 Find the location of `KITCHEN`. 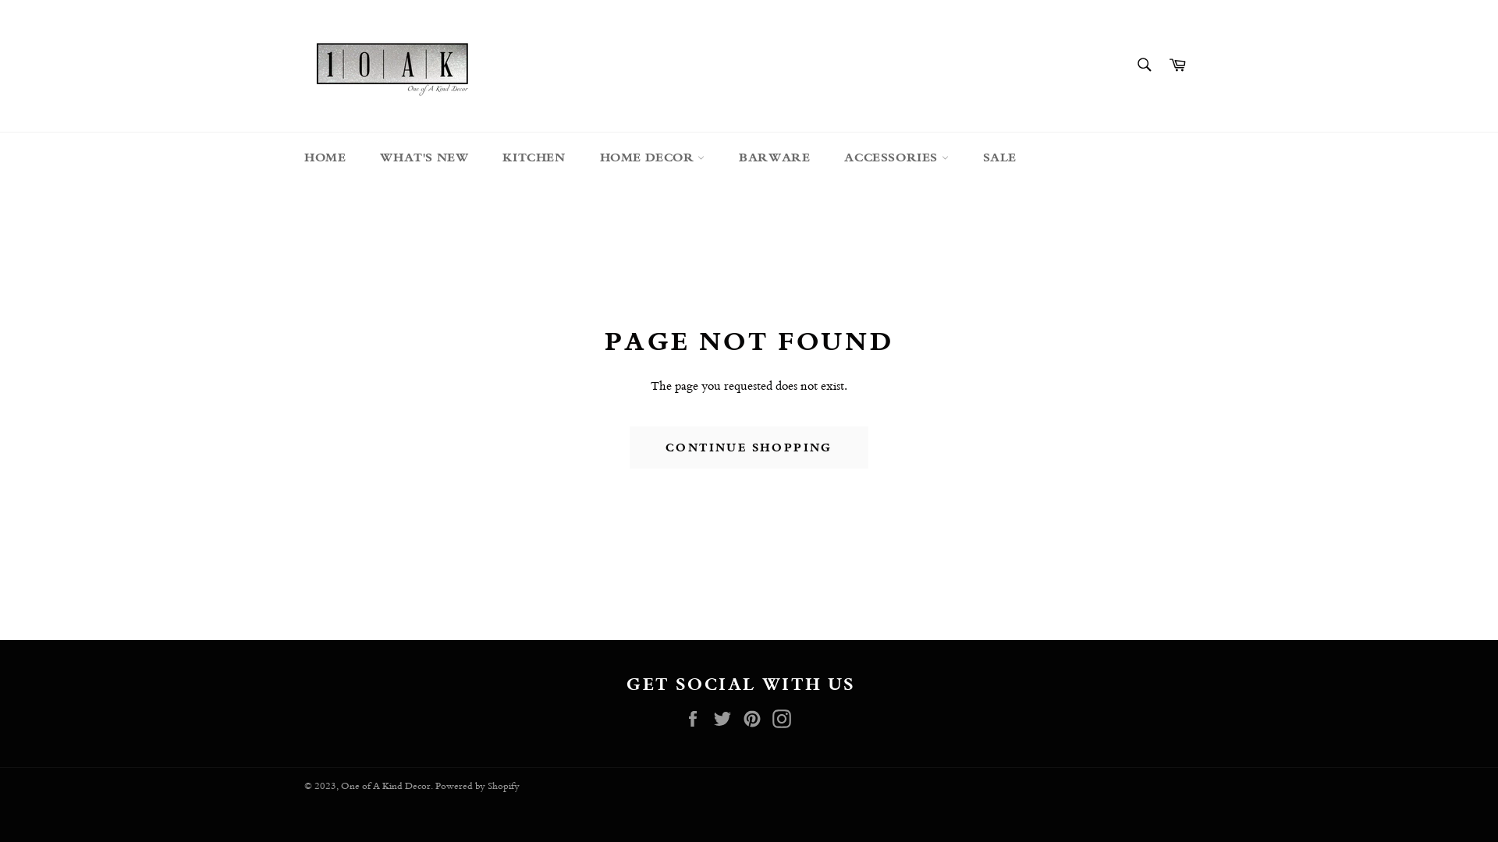

KITCHEN is located at coordinates (534, 157).